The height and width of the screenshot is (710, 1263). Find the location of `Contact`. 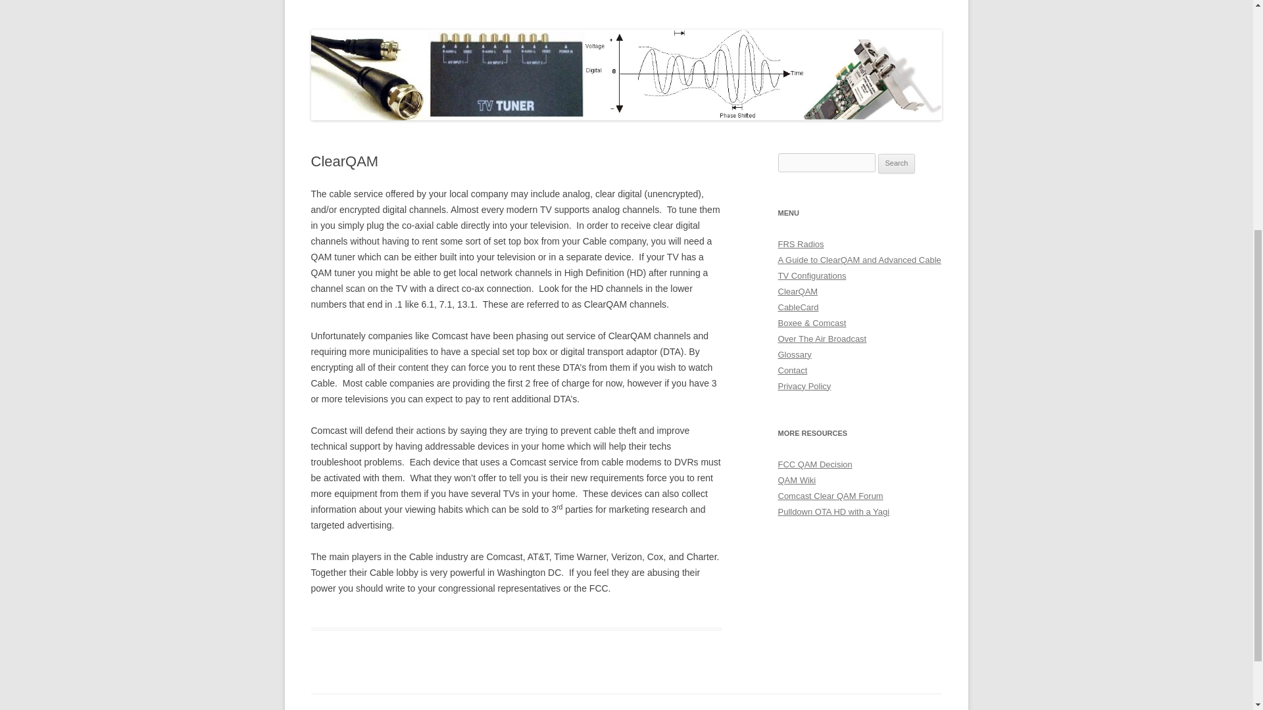

Contact is located at coordinates (792, 371).